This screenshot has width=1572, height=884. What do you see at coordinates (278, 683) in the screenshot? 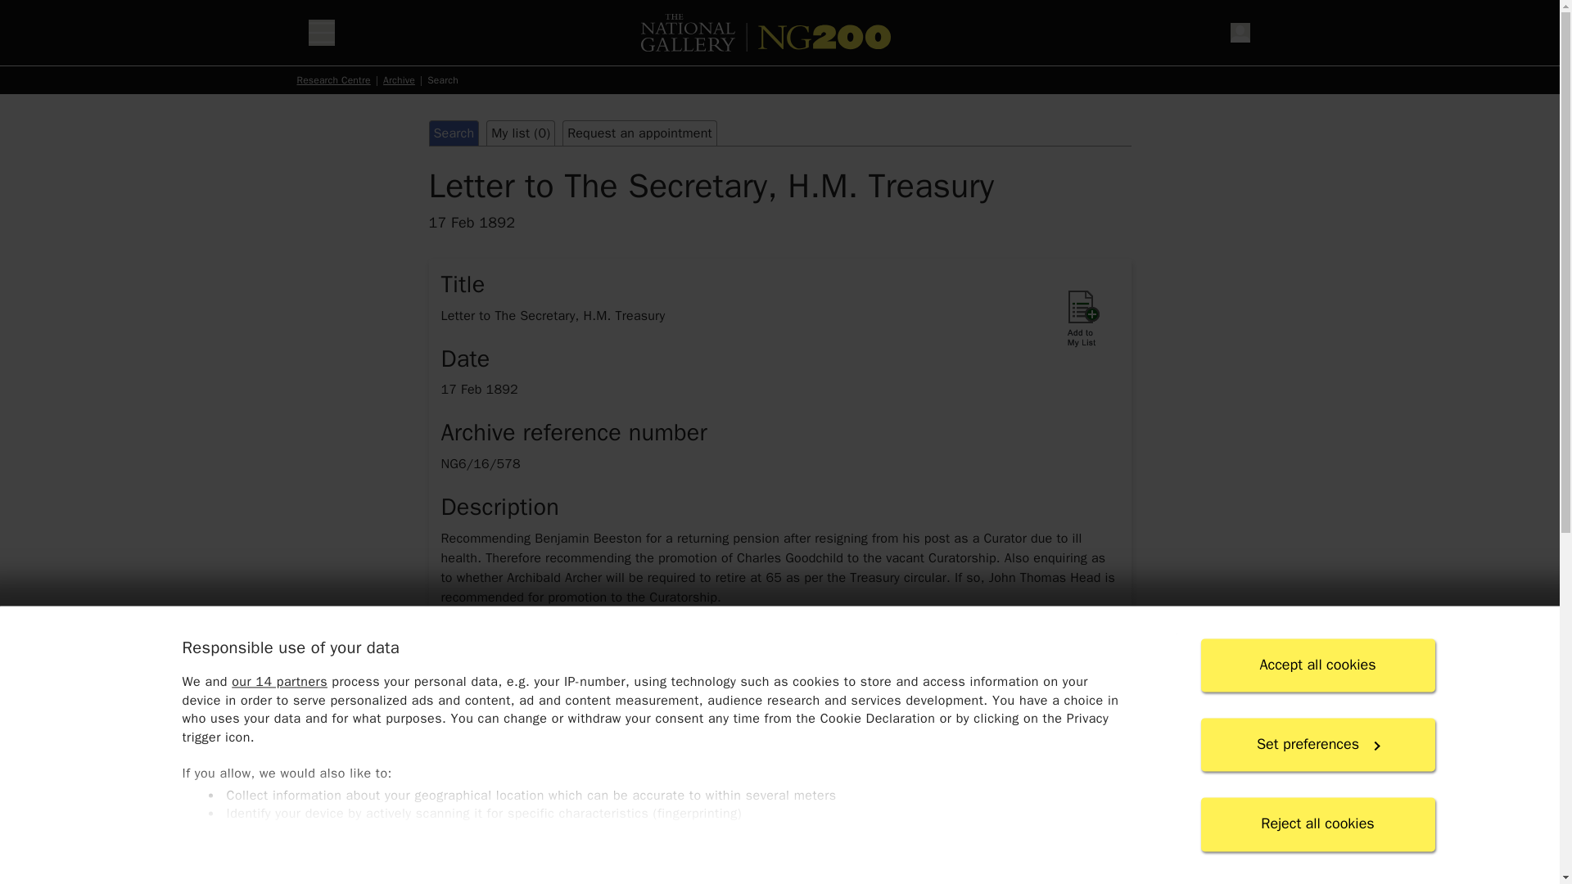
I see `our 14 partners` at bounding box center [278, 683].